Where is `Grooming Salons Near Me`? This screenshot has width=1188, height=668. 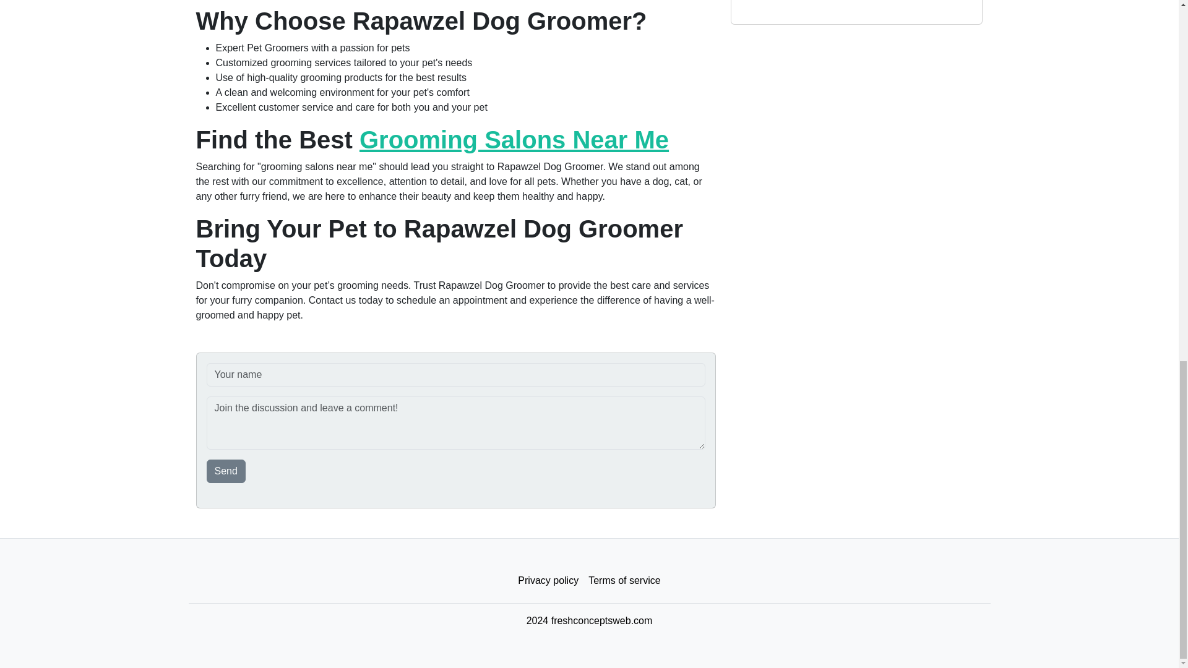 Grooming Salons Near Me is located at coordinates (514, 140).